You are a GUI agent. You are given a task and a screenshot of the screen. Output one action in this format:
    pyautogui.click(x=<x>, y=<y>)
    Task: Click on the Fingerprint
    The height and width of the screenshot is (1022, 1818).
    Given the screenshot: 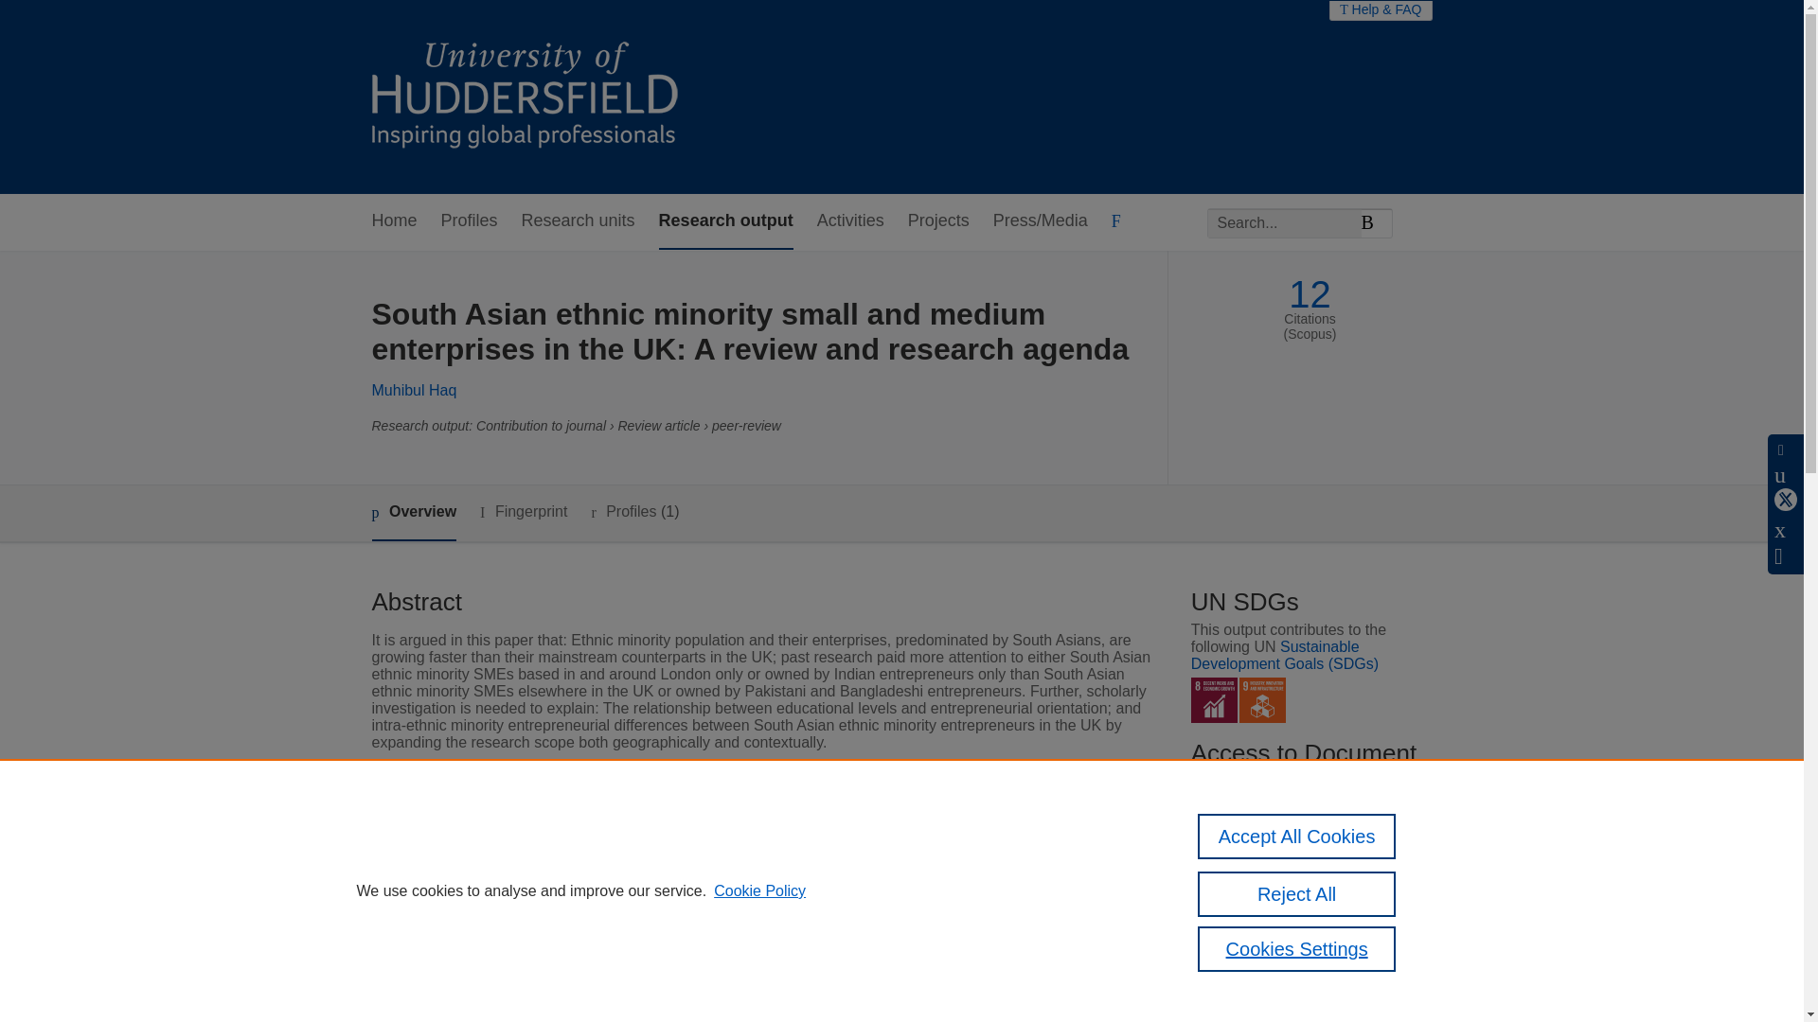 What is the action you would take?
    pyautogui.click(x=523, y=513)
    